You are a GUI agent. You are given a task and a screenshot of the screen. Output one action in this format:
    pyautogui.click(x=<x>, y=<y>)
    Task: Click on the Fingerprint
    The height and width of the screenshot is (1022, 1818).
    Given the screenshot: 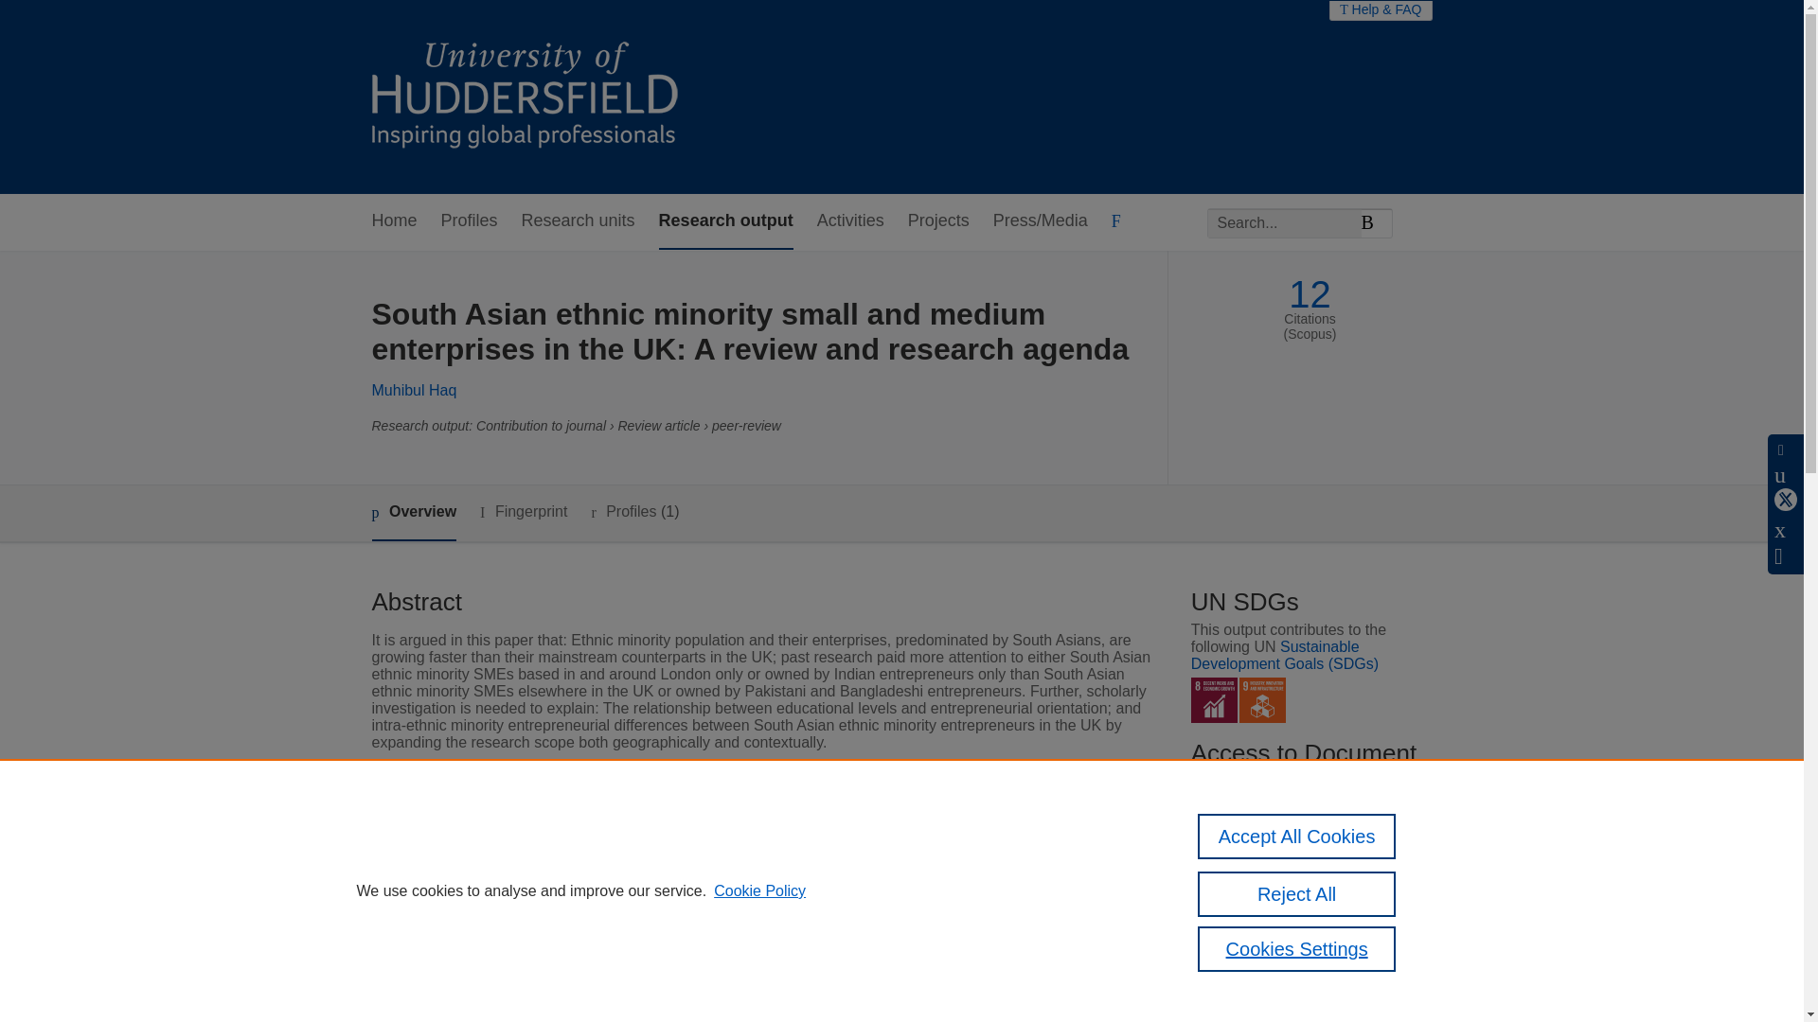 What is the action you would take?
    pyautogui.click(x=523, y=513)
    